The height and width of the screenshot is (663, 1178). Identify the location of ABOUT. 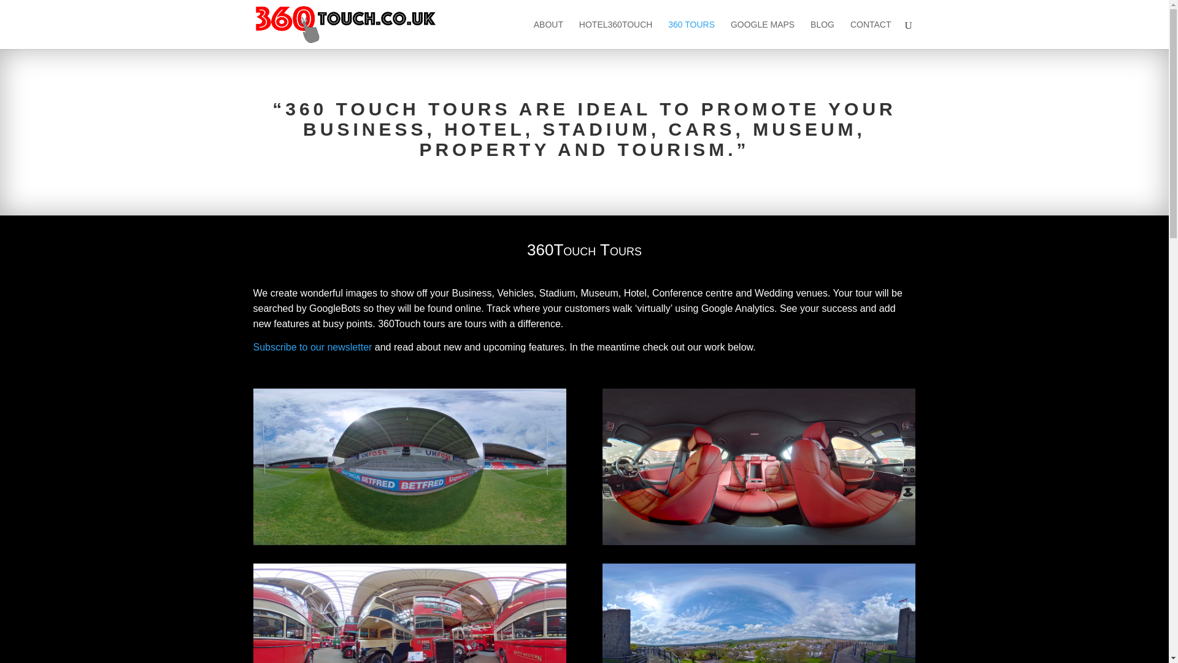
(548, 34).